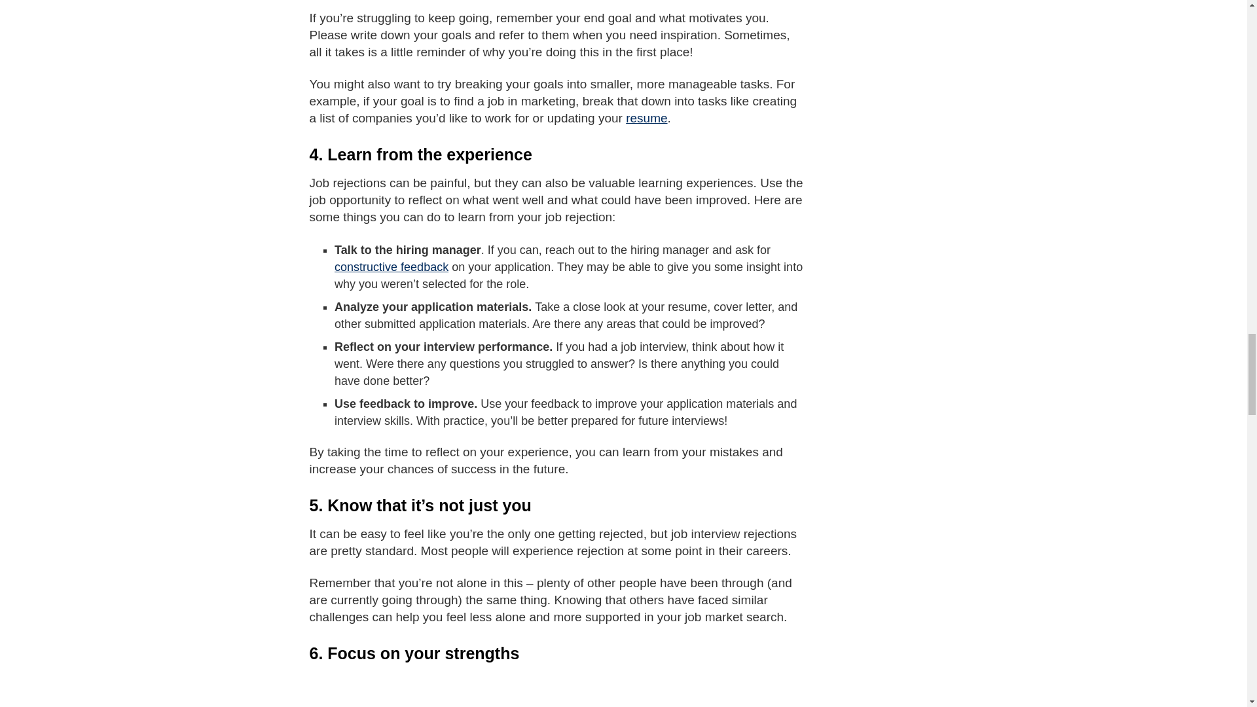  What do you see at coordinates (557, 690) in the screenshot?
I see `How To Deal with Rejection from a Job Like a Pro 3` at bounding box center [557, 690].